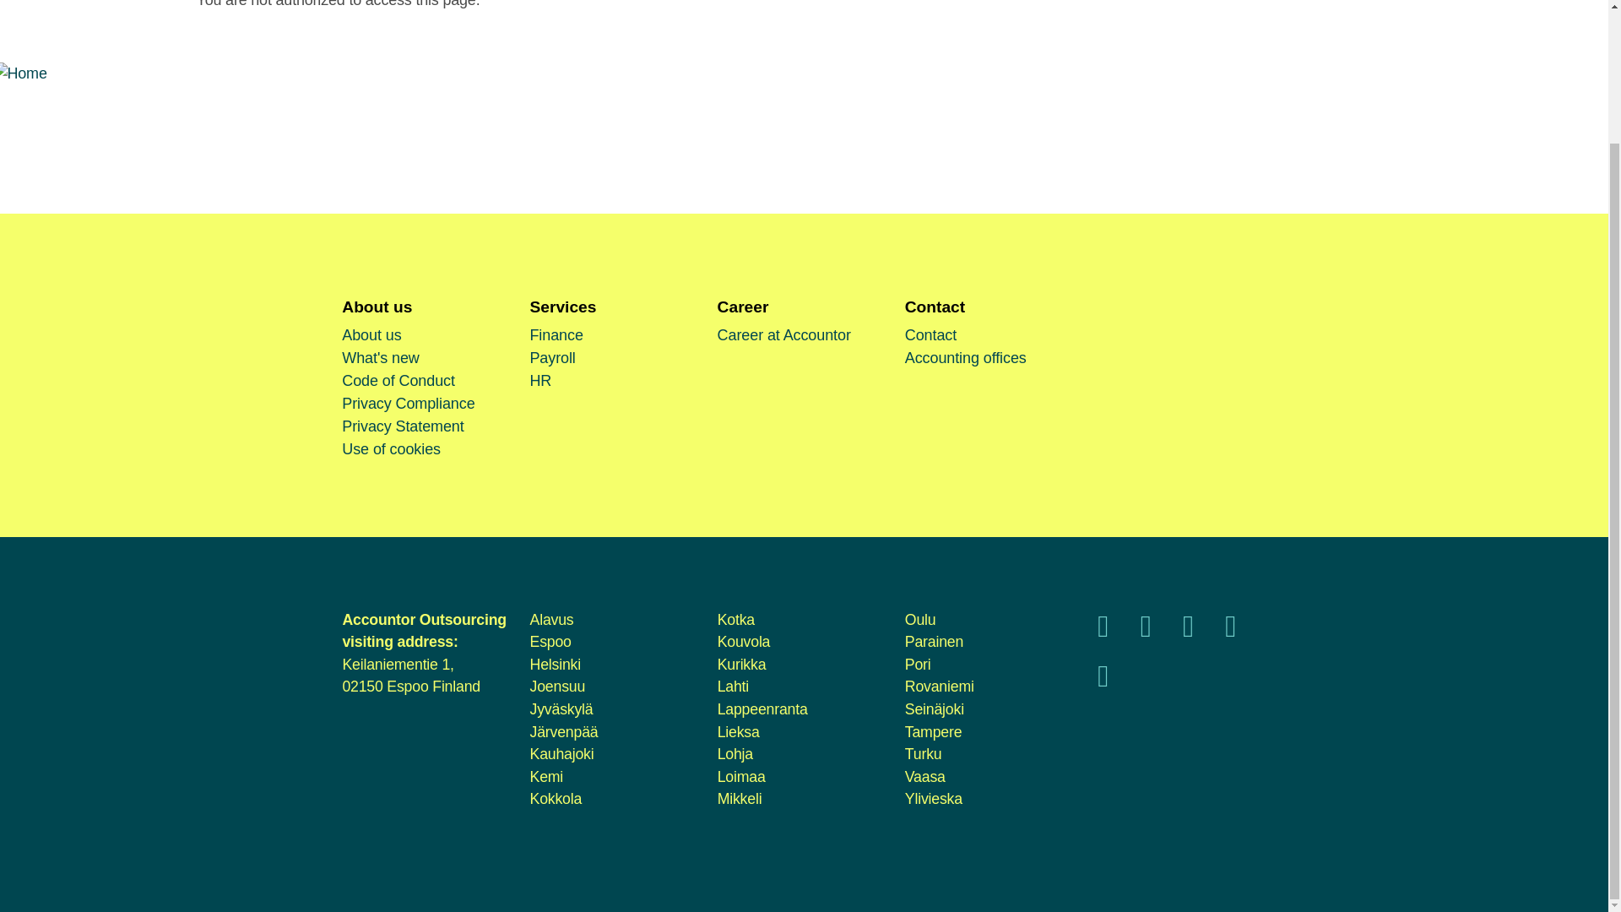 The height and width of the screenshot is (912, 1621). What do you see at coordinates (1103, 632) in the screenshot?
I see `Facebook` at bounding box center [1103, 632].